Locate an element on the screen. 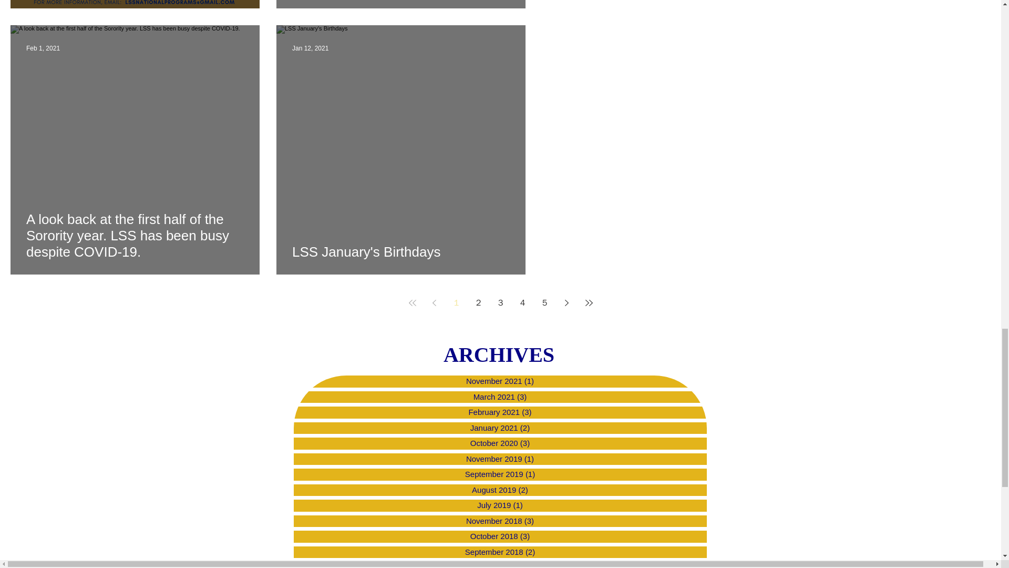 The height and width of the screenshot is (568, 1009). 3 is located at coordinates (500, 303).